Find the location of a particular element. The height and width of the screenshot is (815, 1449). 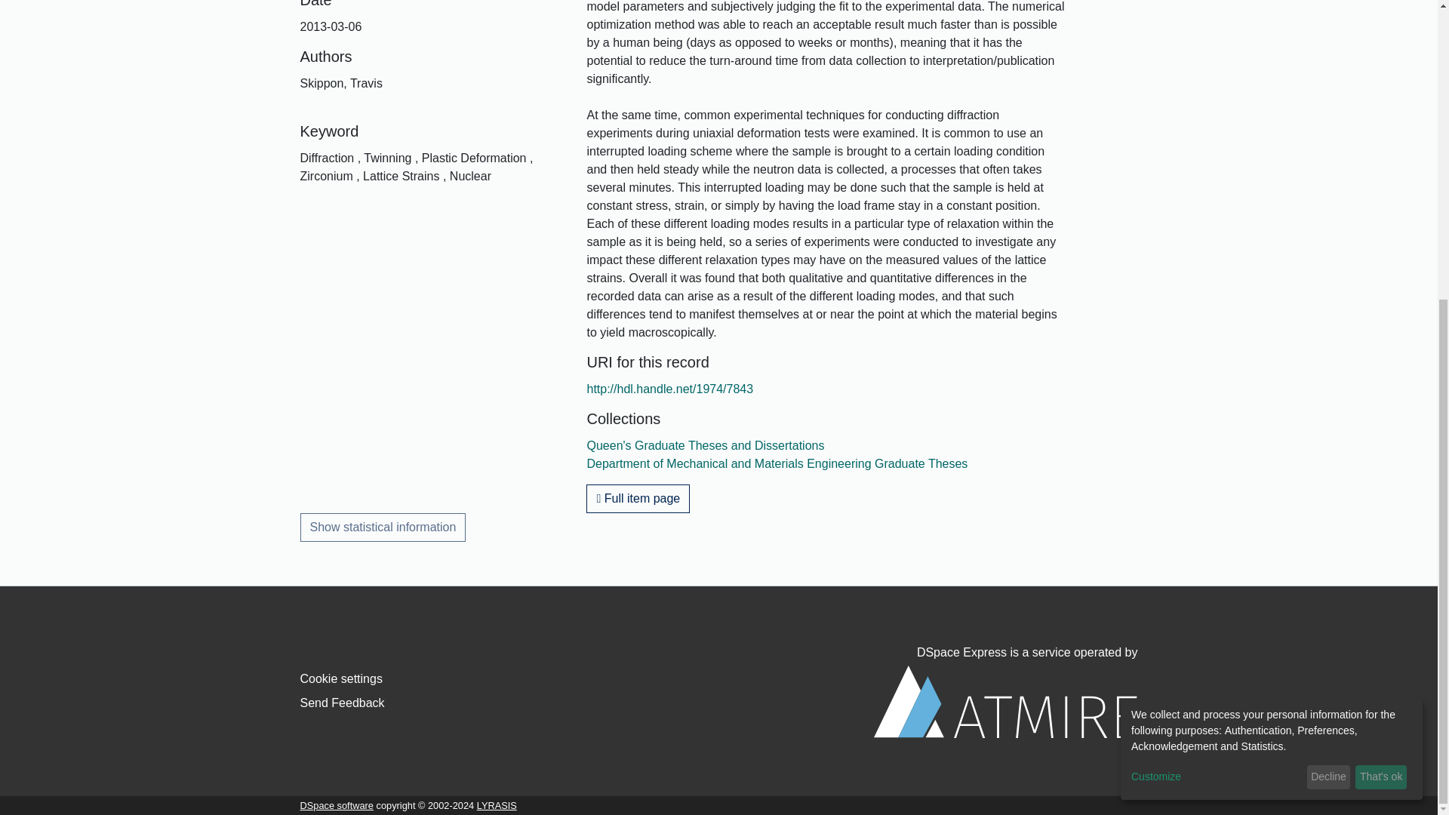

Send Feedback is located at coordinates (343, 703).